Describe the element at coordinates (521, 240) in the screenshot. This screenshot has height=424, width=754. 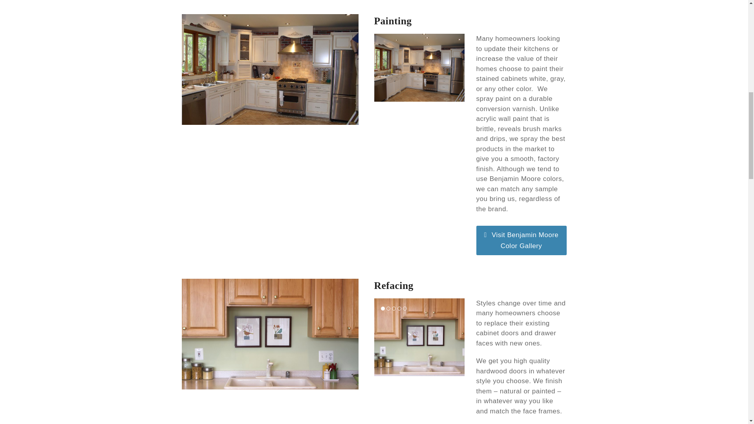
I see `View Benjamin Moore Color Chart` at that location.